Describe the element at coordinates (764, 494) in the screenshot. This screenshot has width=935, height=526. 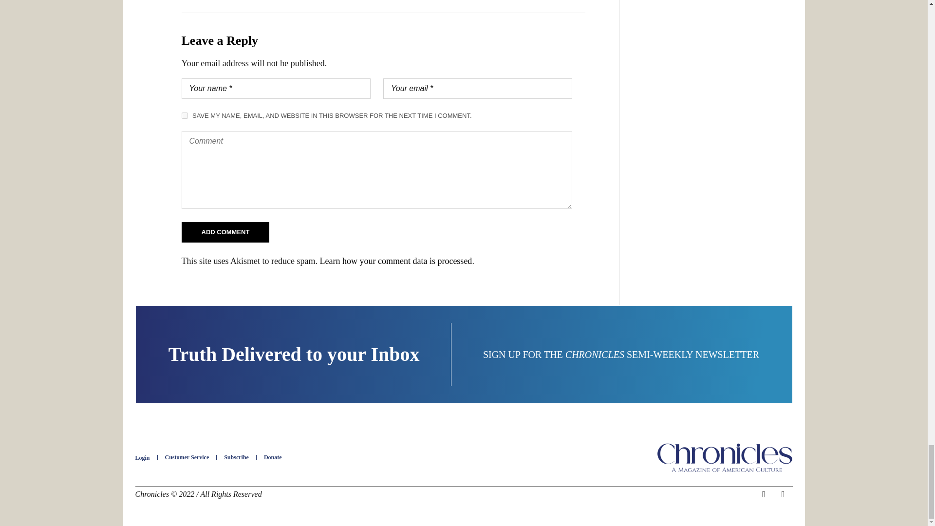
I see `Facebook` at that location.